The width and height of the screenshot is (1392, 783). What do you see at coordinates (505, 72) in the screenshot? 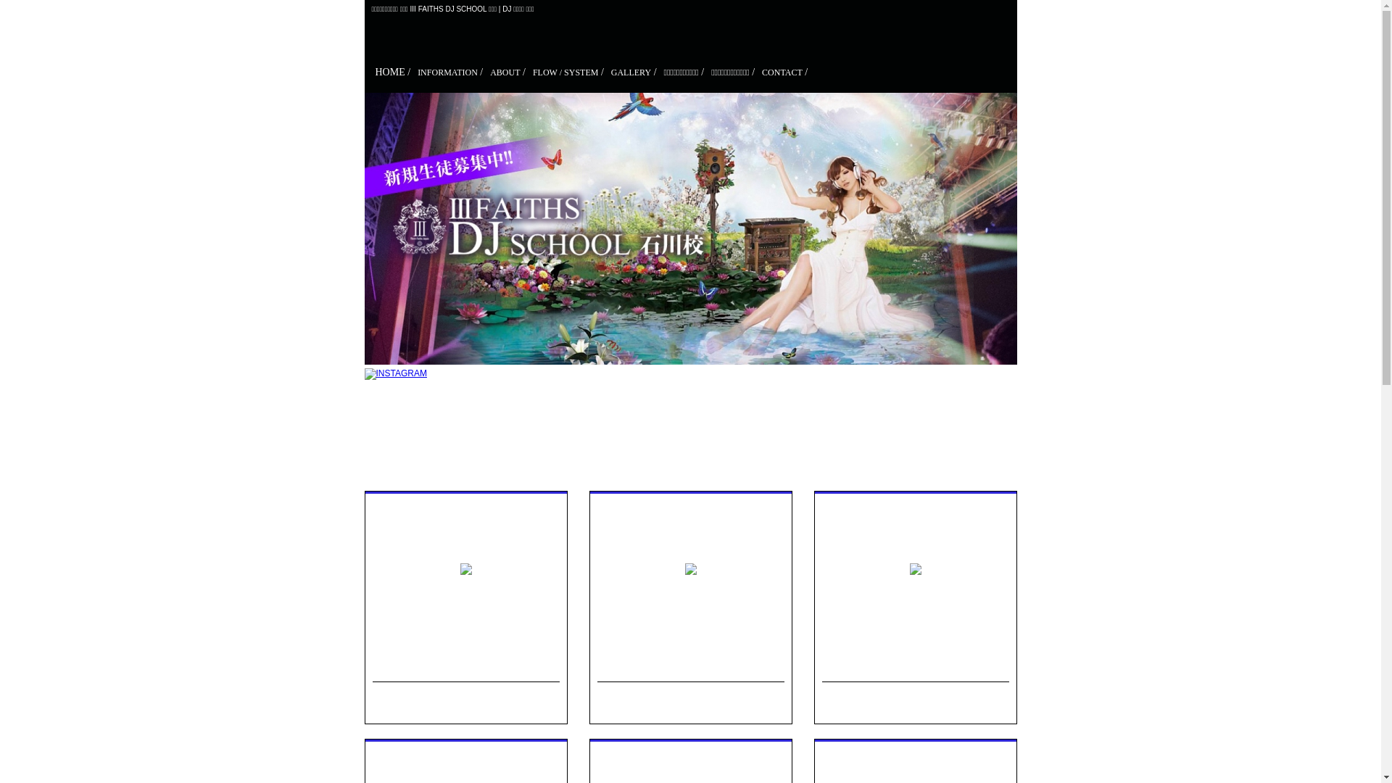
I see `ABOUT` at bounding box center [505, 72].